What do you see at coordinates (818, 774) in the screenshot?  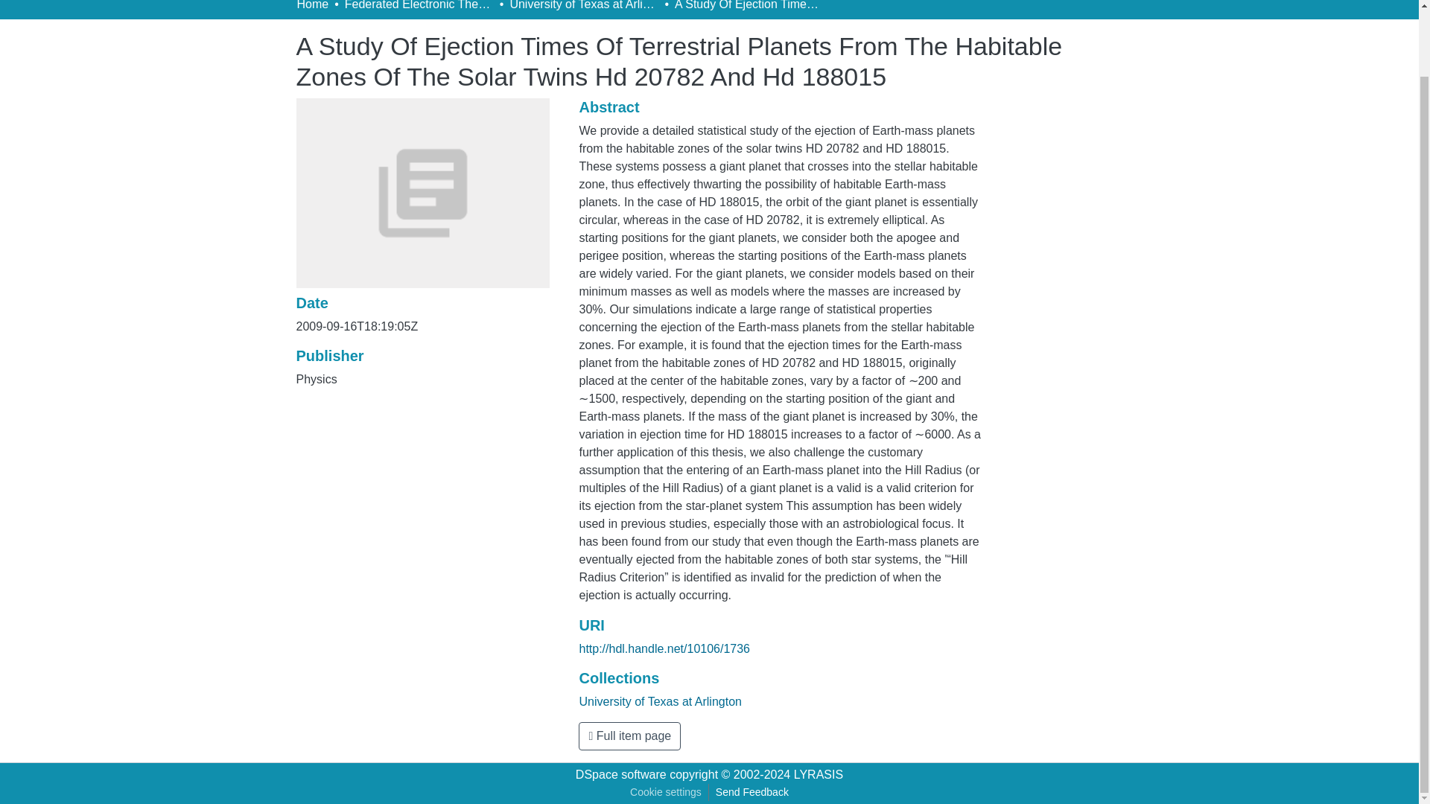 I see `LYRASIS` at bounding box center [818, 774].